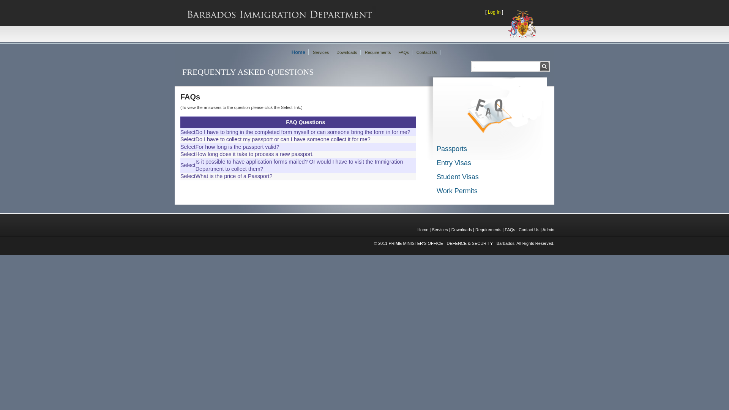 The height and width of the screenshot is (410, 729). I want to click on Downloads, so click(462, 230).